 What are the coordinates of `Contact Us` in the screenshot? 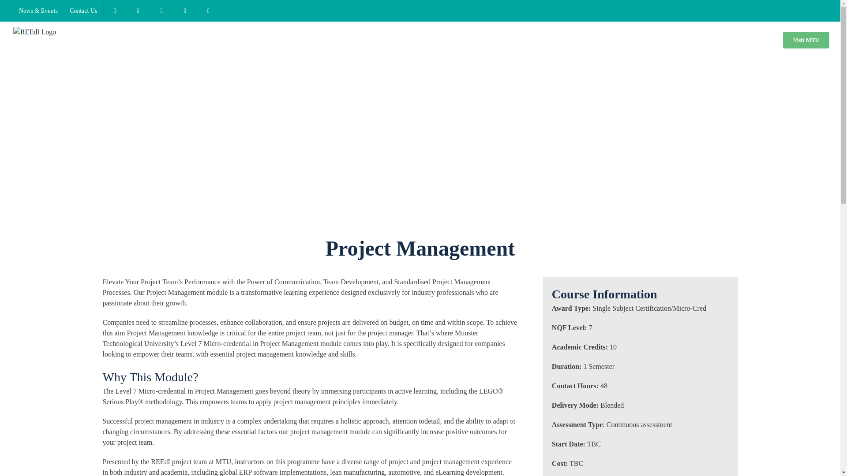 It's located at (84, 11).